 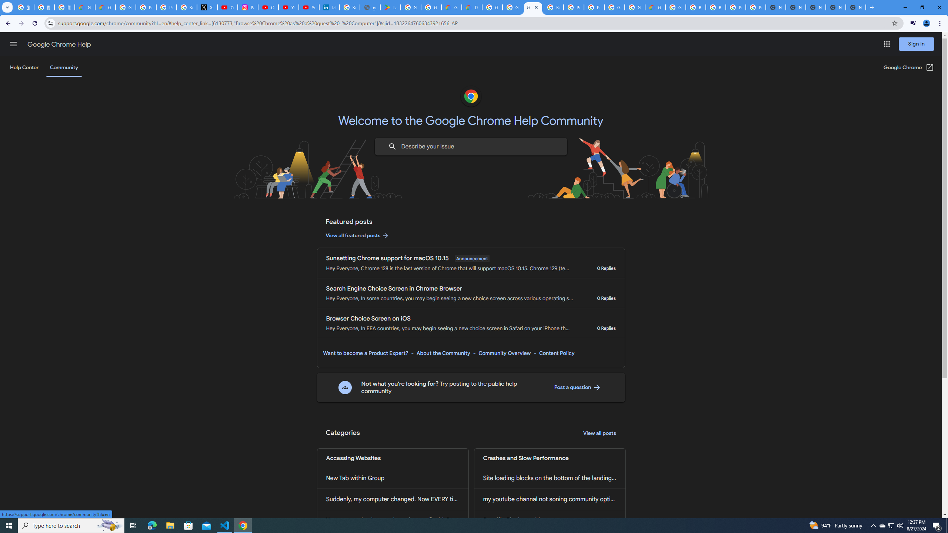 What do you see at coordinates (715, 7) in the screenshot?
I see `Browse Chrome as a guest - Computer - Google Chrome Help` at bounding box center [715, 7].